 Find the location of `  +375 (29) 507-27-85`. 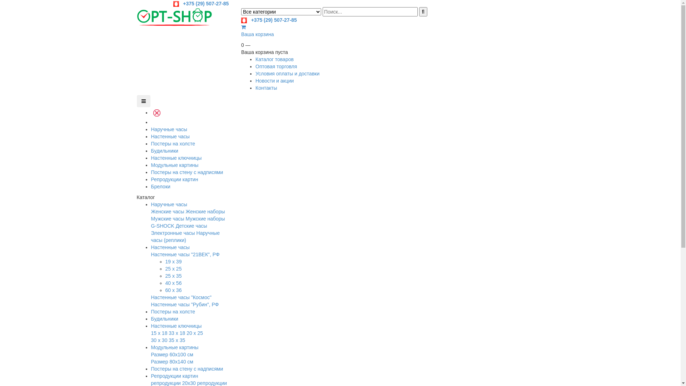

  +375 (29) 507-27-85 is located at coordinates (269, 20).